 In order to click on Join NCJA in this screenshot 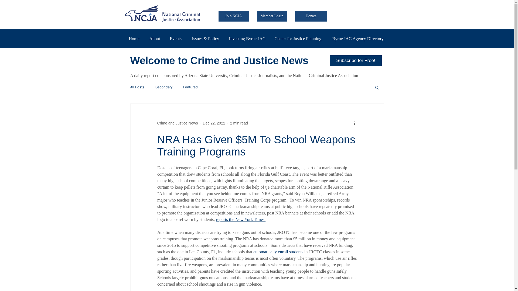, I will do `click(234, 16)`.